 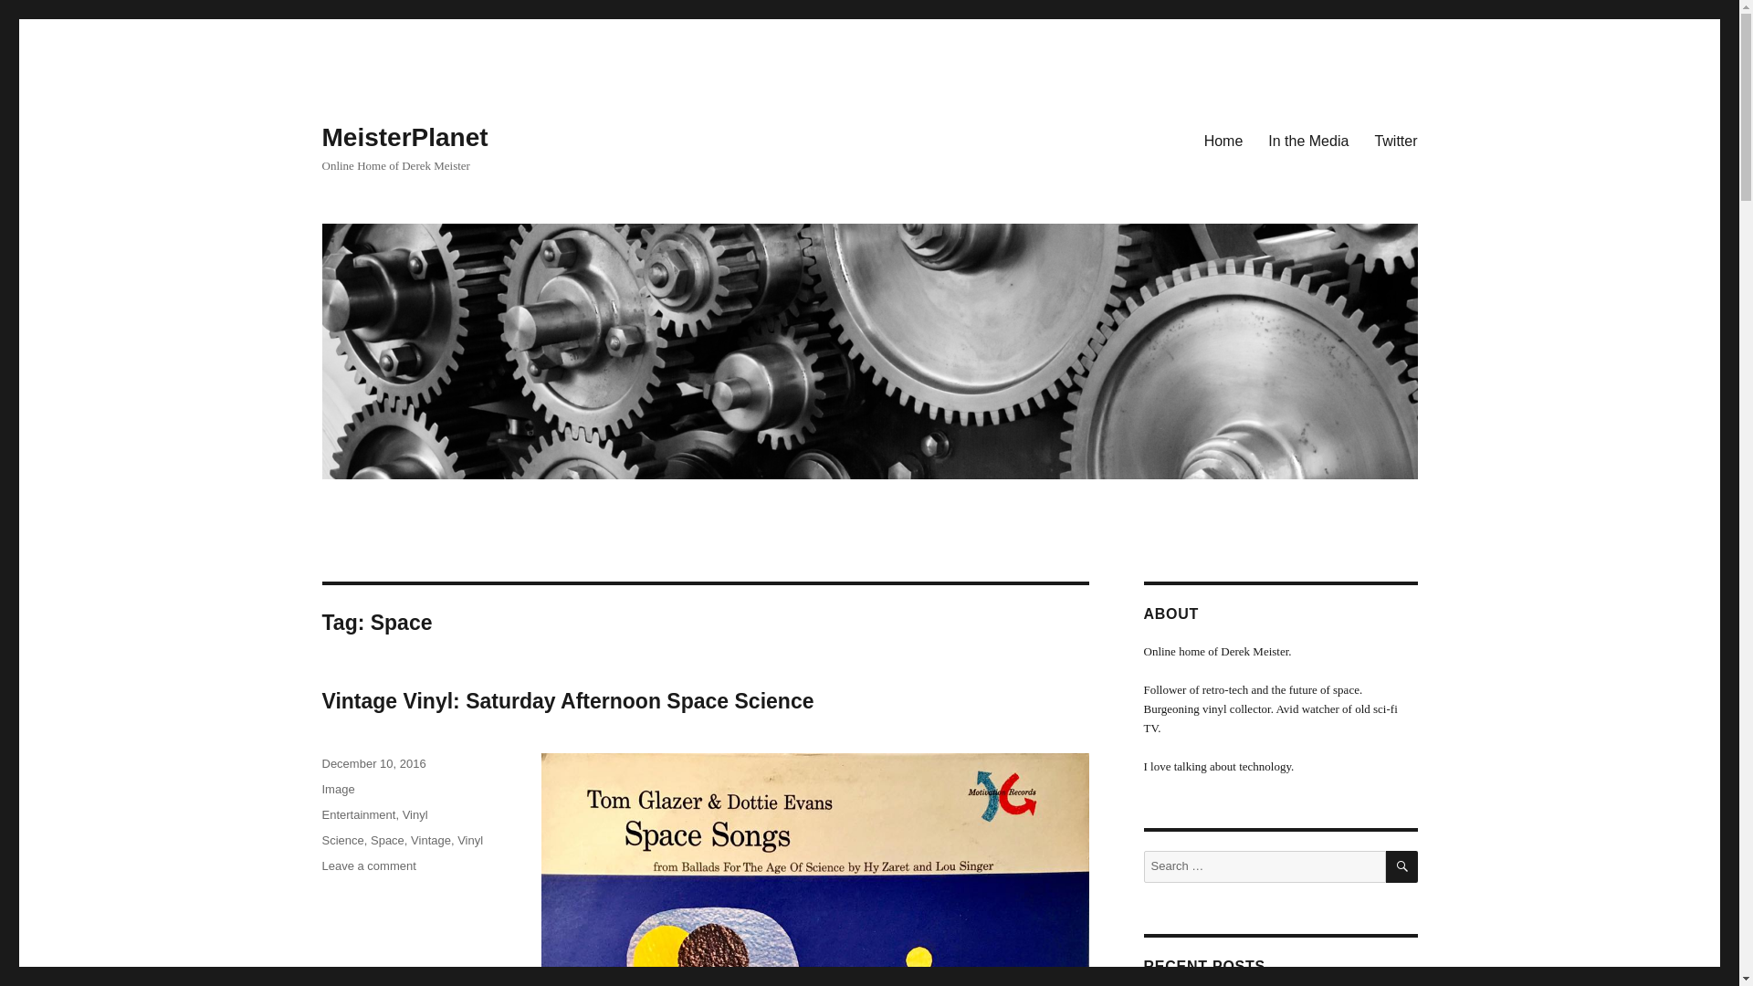 What do you see at coordinates (1307, 140) in the screenshot?
I see `In the Media` at bounding box center [1307, 140].